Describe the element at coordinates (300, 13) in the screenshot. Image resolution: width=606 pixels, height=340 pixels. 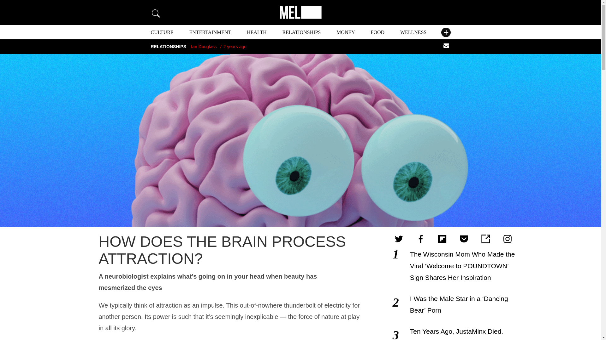
I see `MEL Magazine` at that location.